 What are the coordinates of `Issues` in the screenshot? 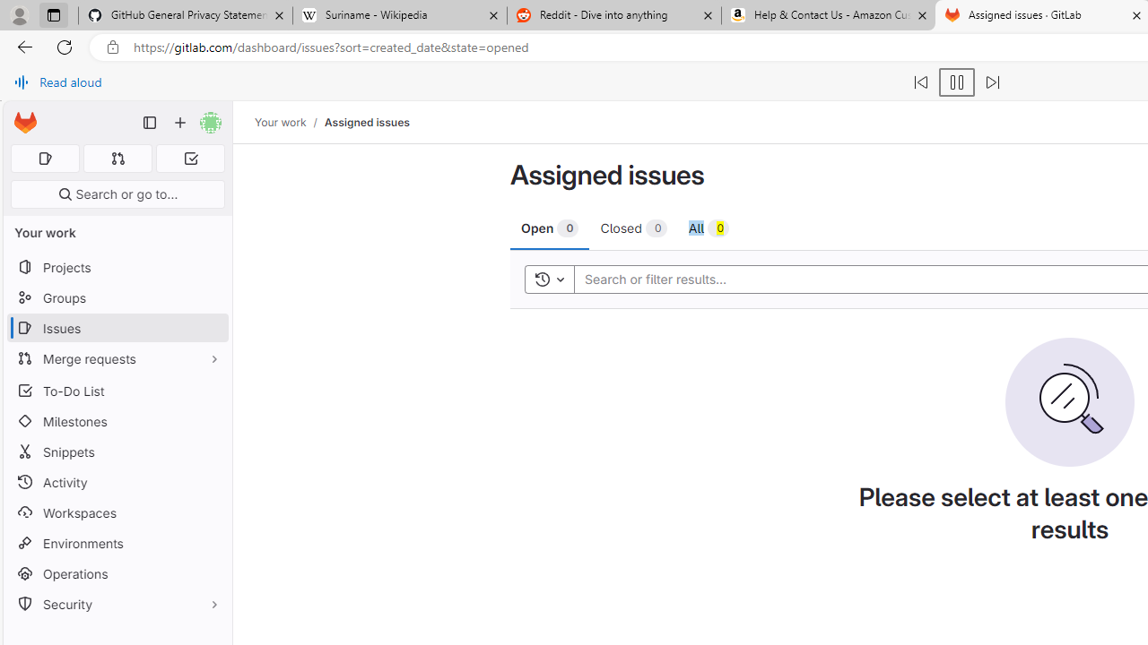 It's located at (117, 328).